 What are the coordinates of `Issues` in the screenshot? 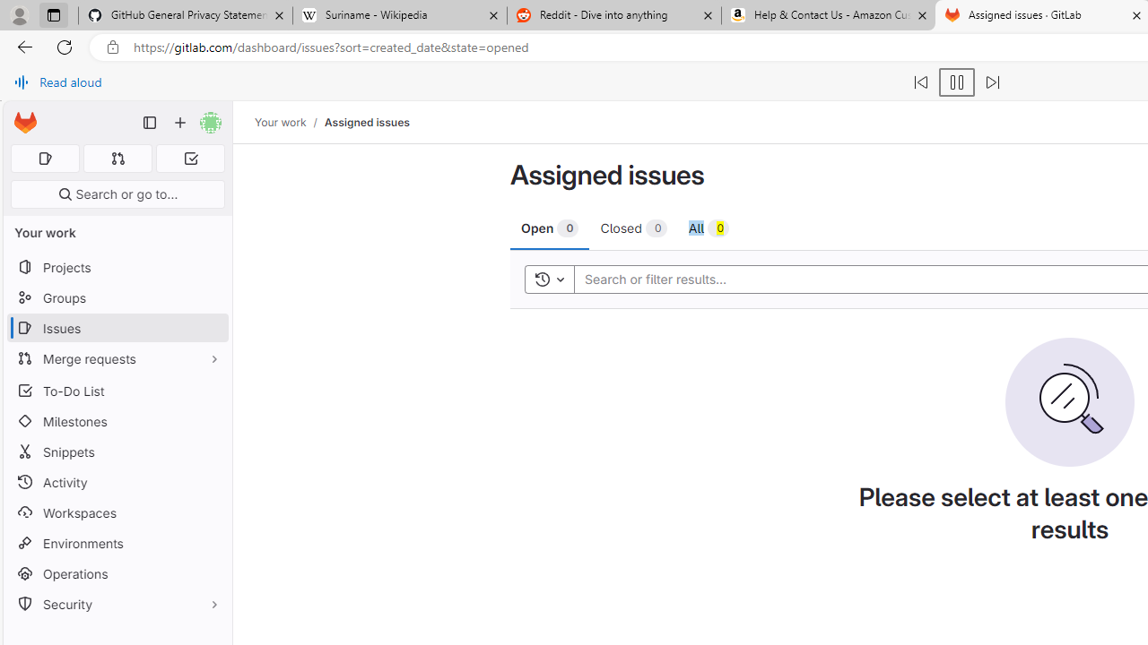 It's located at (117, 328).